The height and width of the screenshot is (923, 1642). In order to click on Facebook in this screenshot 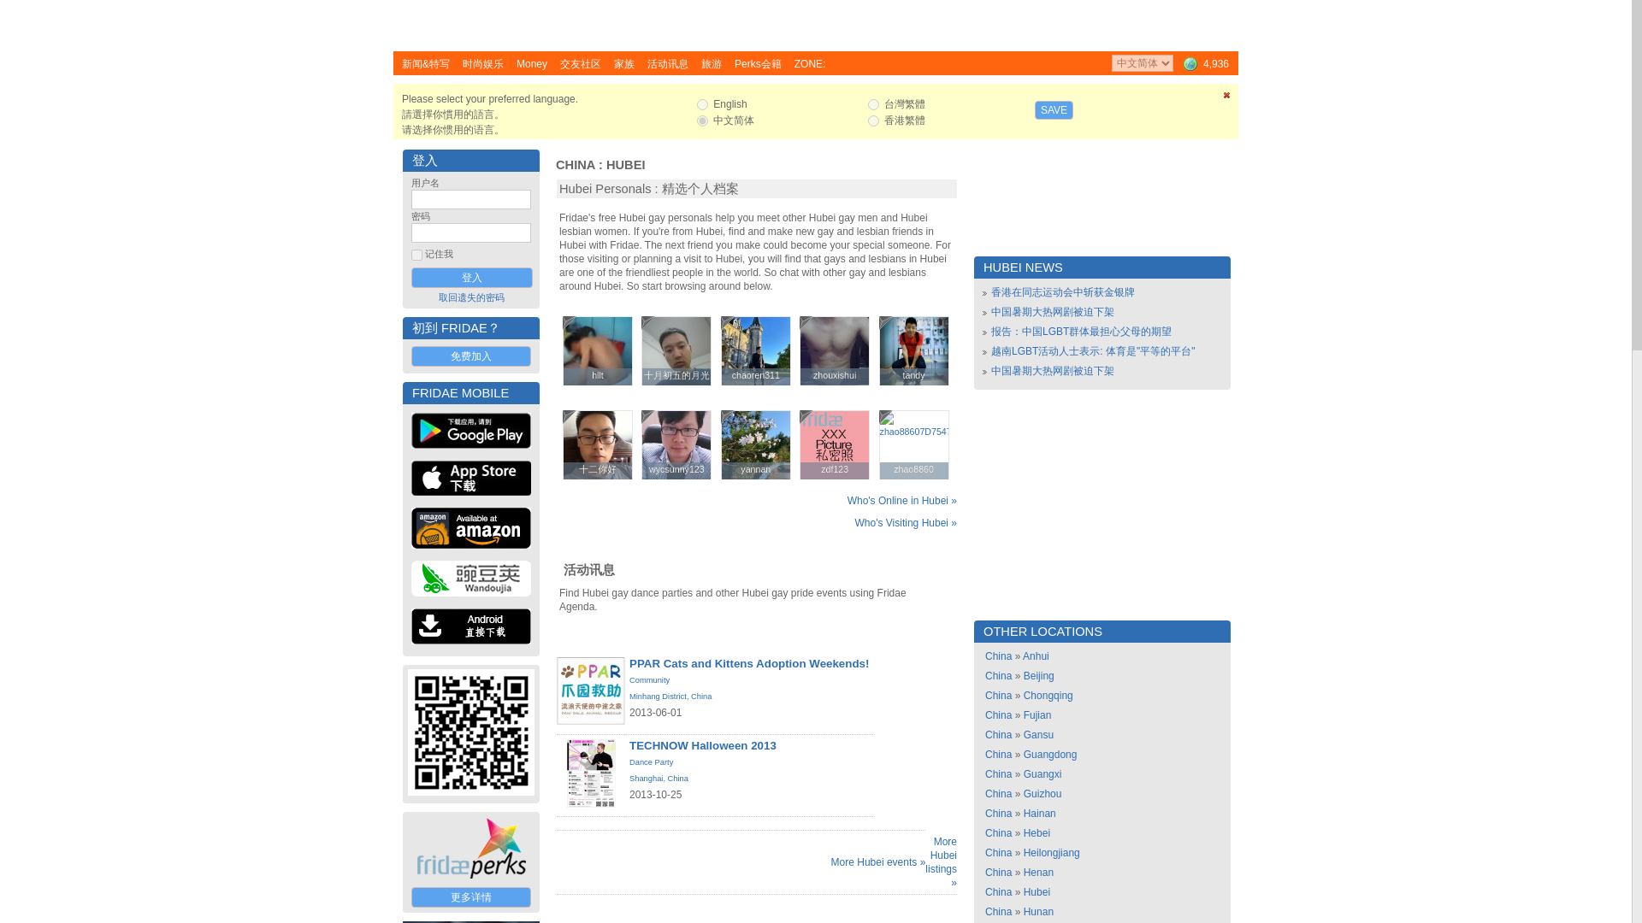, I will do `click(1208, 15)`.